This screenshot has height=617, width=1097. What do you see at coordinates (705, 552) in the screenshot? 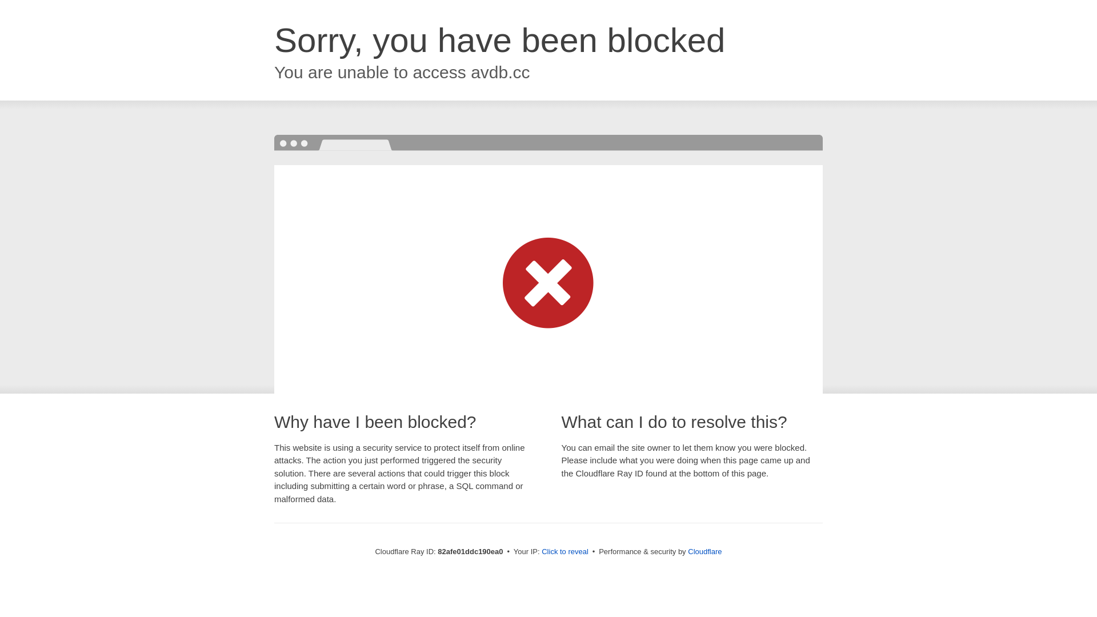
I see `Cloudflare` at bounding box center [705, 552].